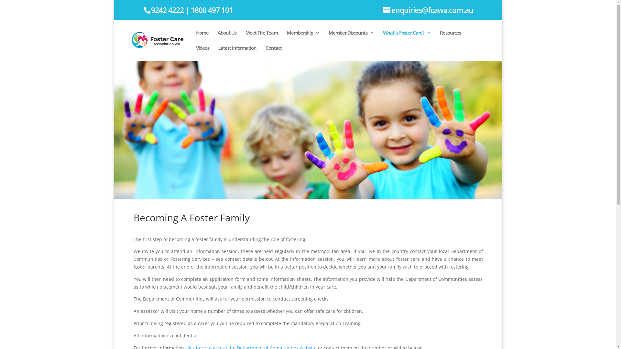 The image size is (621, 349). What do you see at coordinates (351, 38) in the screenshot?
I see `Member Discounts` at bounding box center [351, 38].